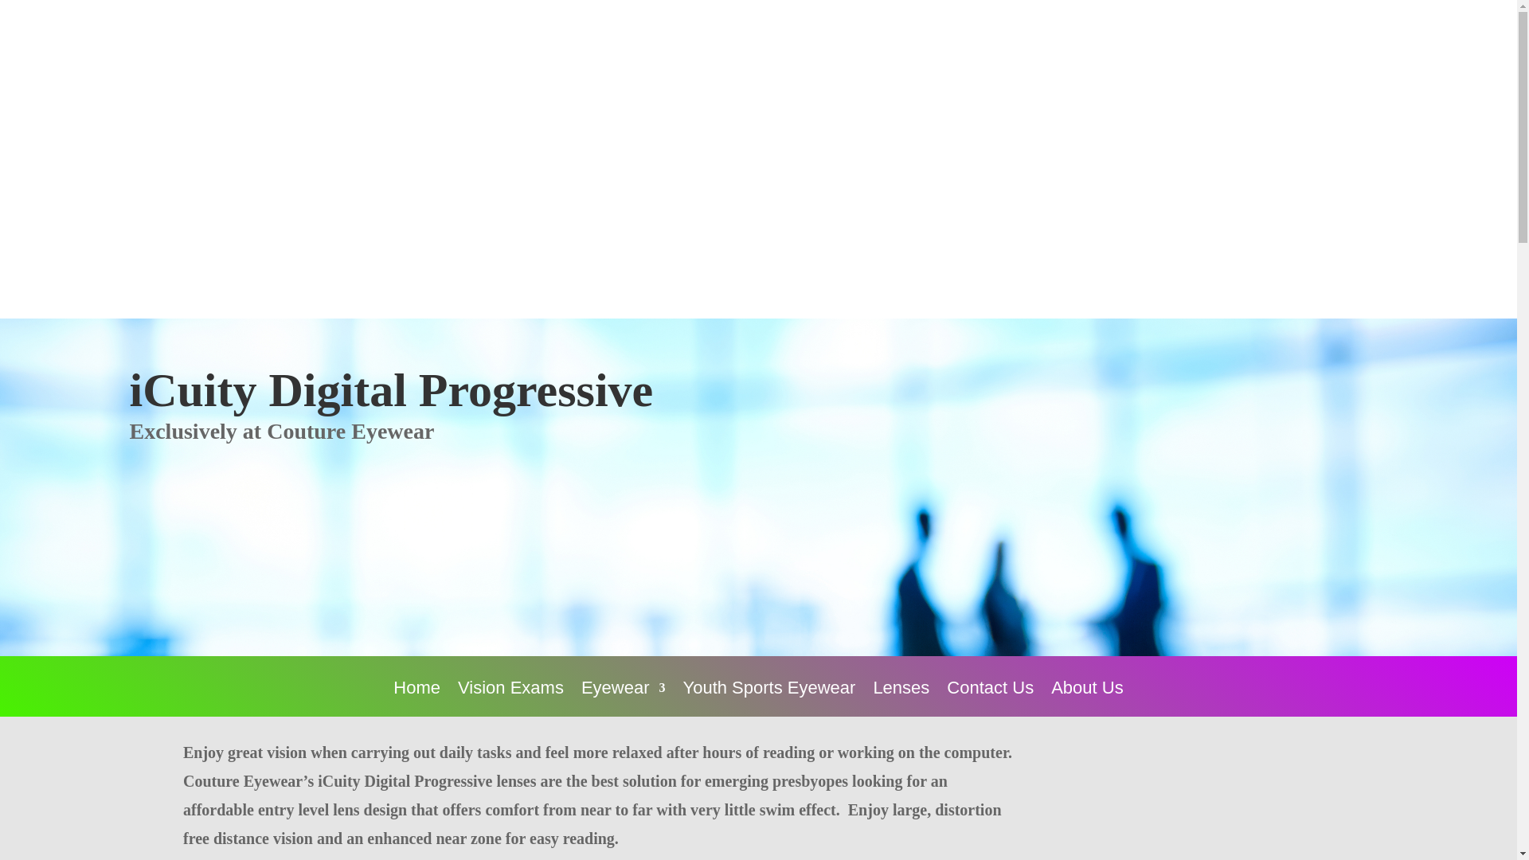 This screenshot has width=1529, height=860. Describe the element at coordinates (1088, 699) in the screenshot. I see `About Us` at that location.